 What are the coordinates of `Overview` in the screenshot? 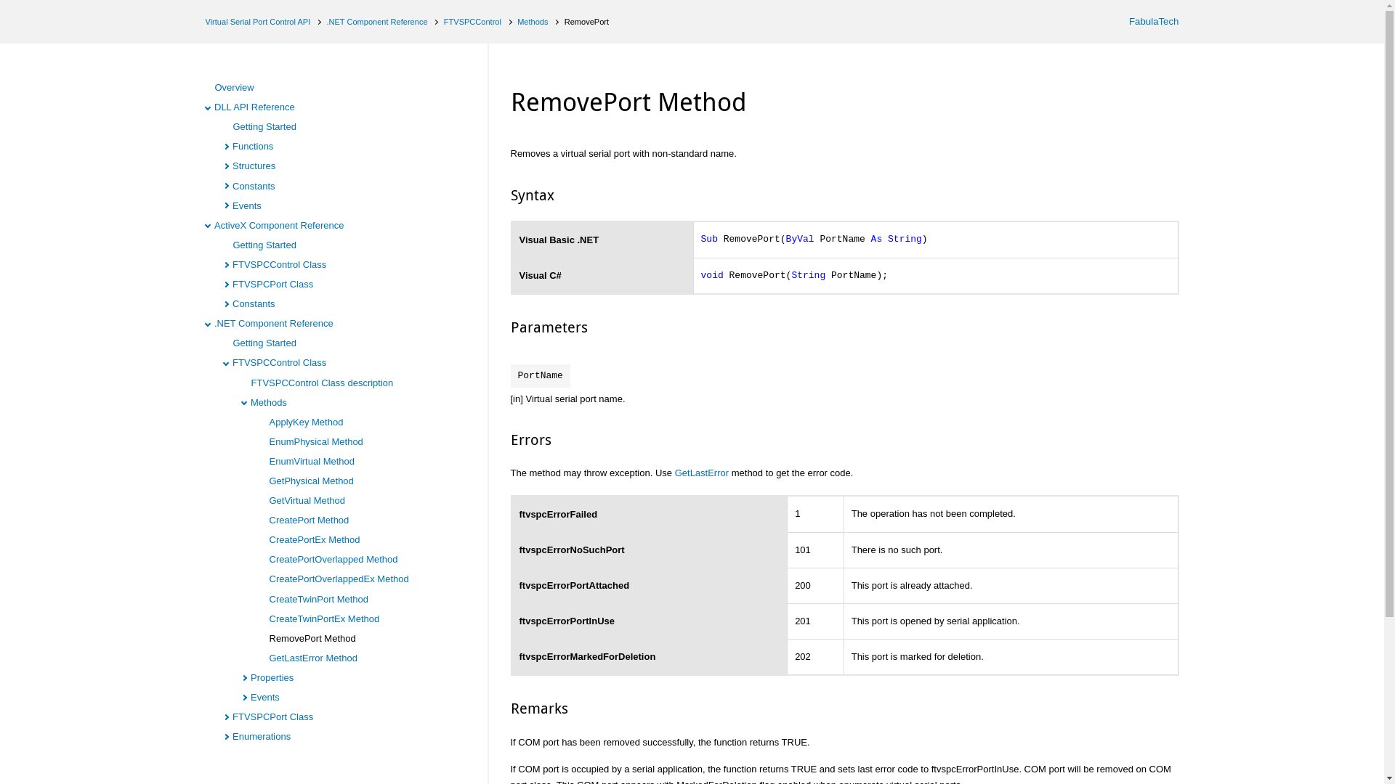 It's located at (234, 87).